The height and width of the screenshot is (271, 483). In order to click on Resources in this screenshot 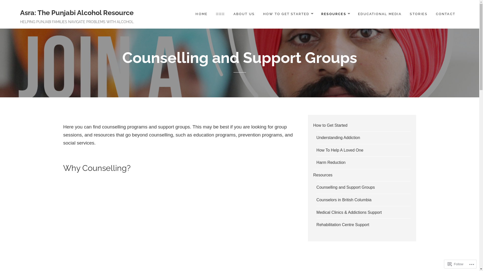, I will do `click(323, 175)`.